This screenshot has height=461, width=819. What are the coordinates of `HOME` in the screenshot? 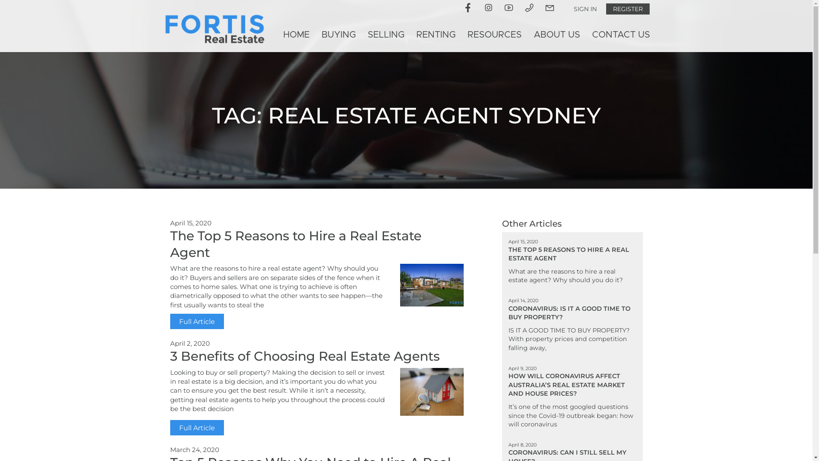 It's located at (296, 35).